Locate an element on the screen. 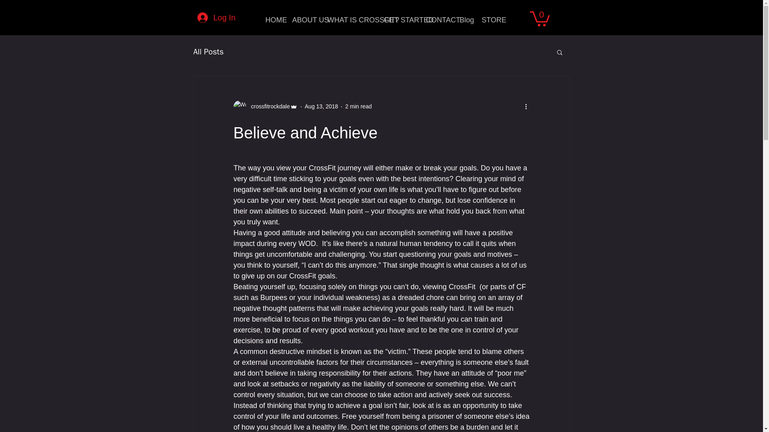  CONTACT is located at coordinates (437, 20).